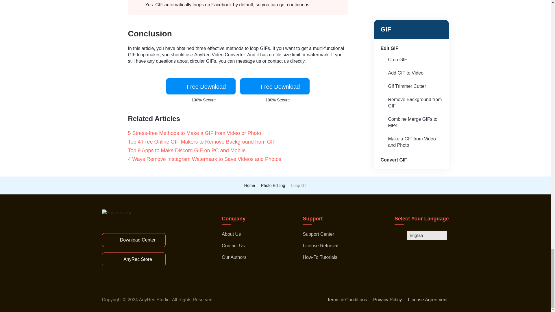  I want to click on Download Center, so click(134, 240).